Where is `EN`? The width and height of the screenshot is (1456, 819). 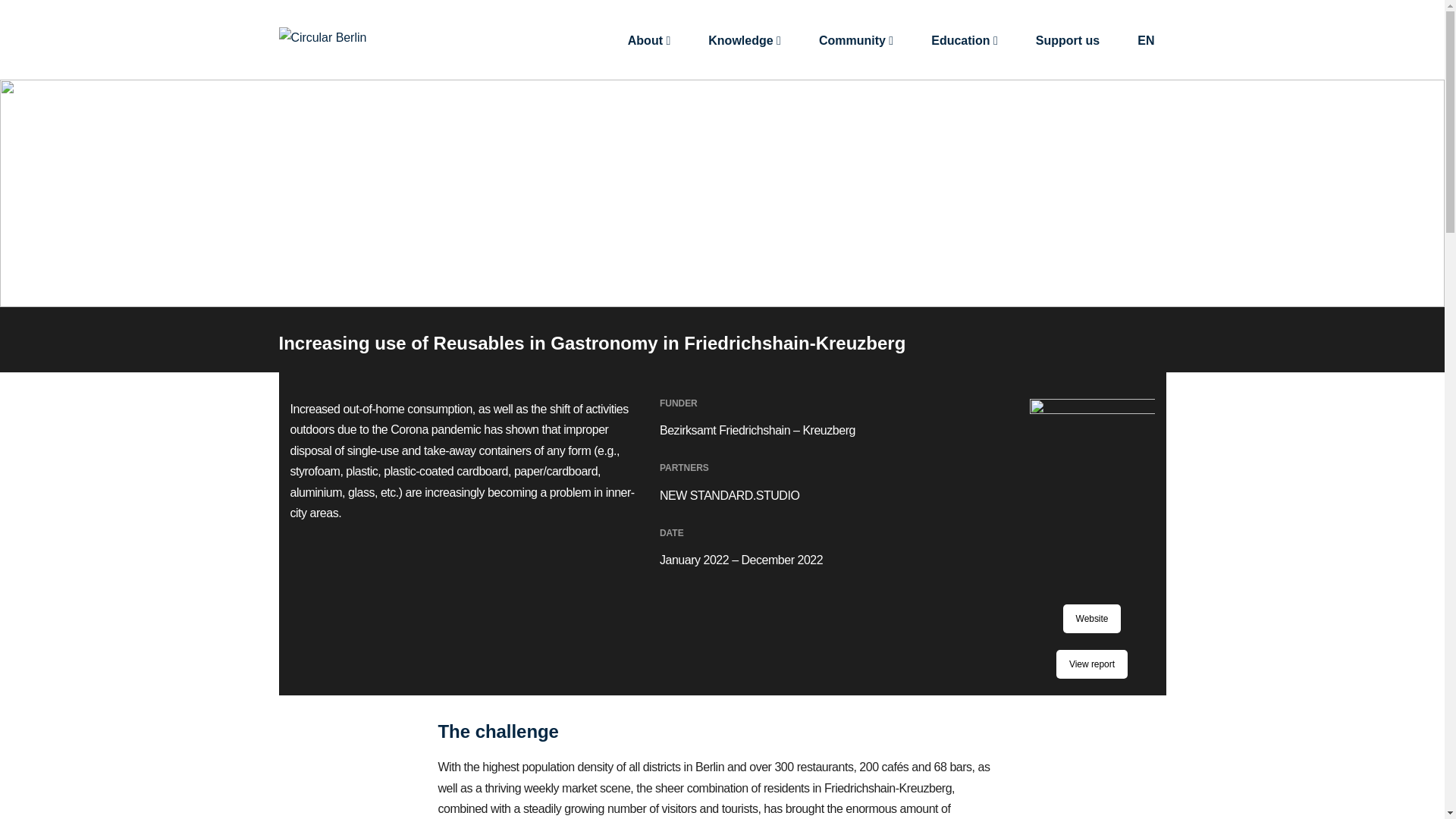
EN is located at coordinates (1145, 39).